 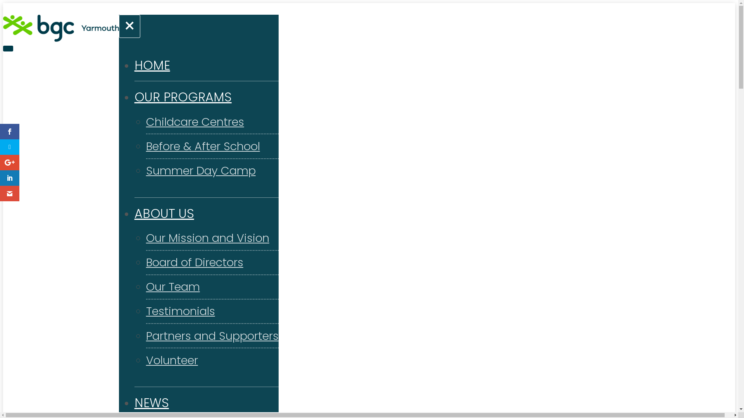 I want to click on Our Mission and Vision, so click(x=208, y=238).